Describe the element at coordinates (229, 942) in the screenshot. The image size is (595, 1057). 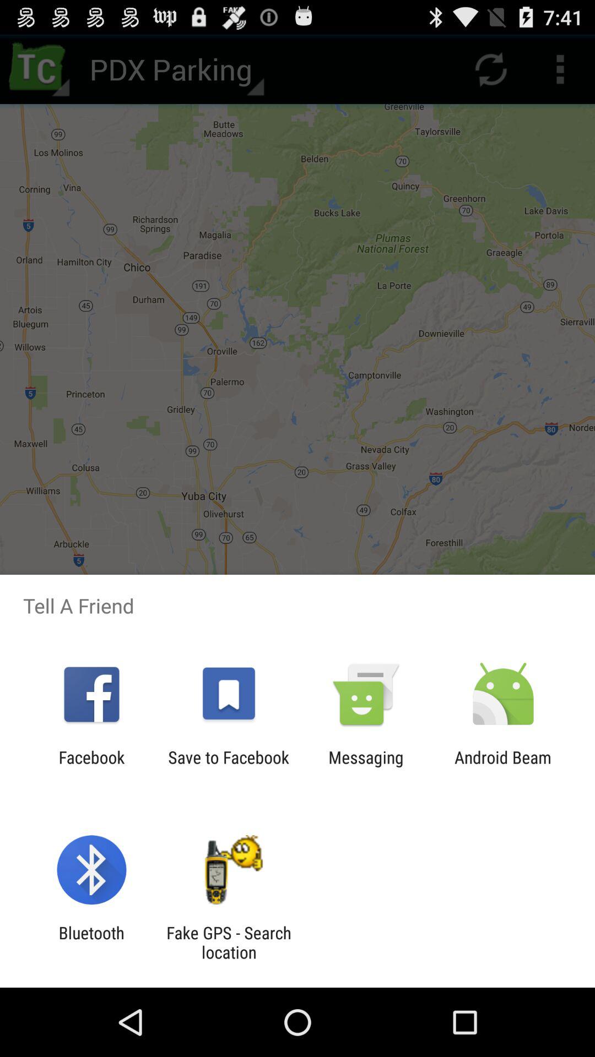
I see `turn on icon to the right of the bluetooth` at that location.